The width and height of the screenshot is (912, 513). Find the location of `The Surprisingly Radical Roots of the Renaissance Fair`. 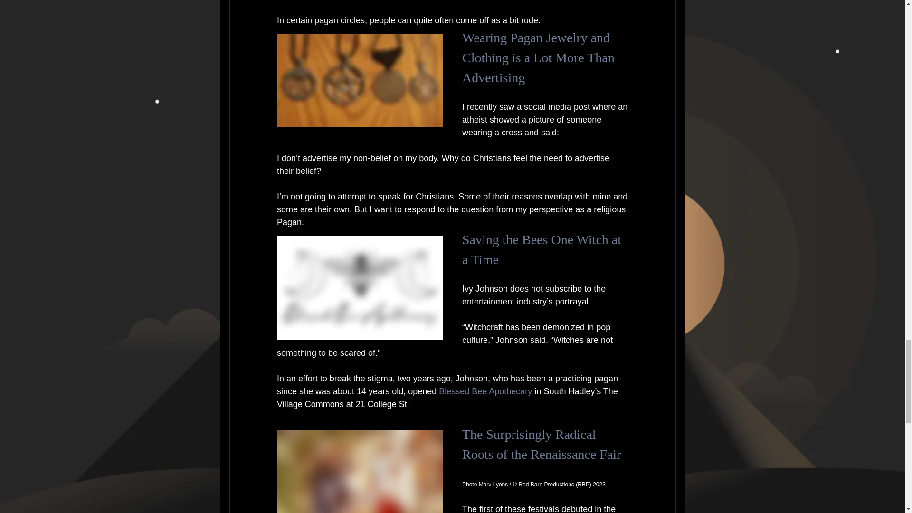

The Surprisingly Radical Roots of the Renaissance Fair is located at coordinates (541, 444).